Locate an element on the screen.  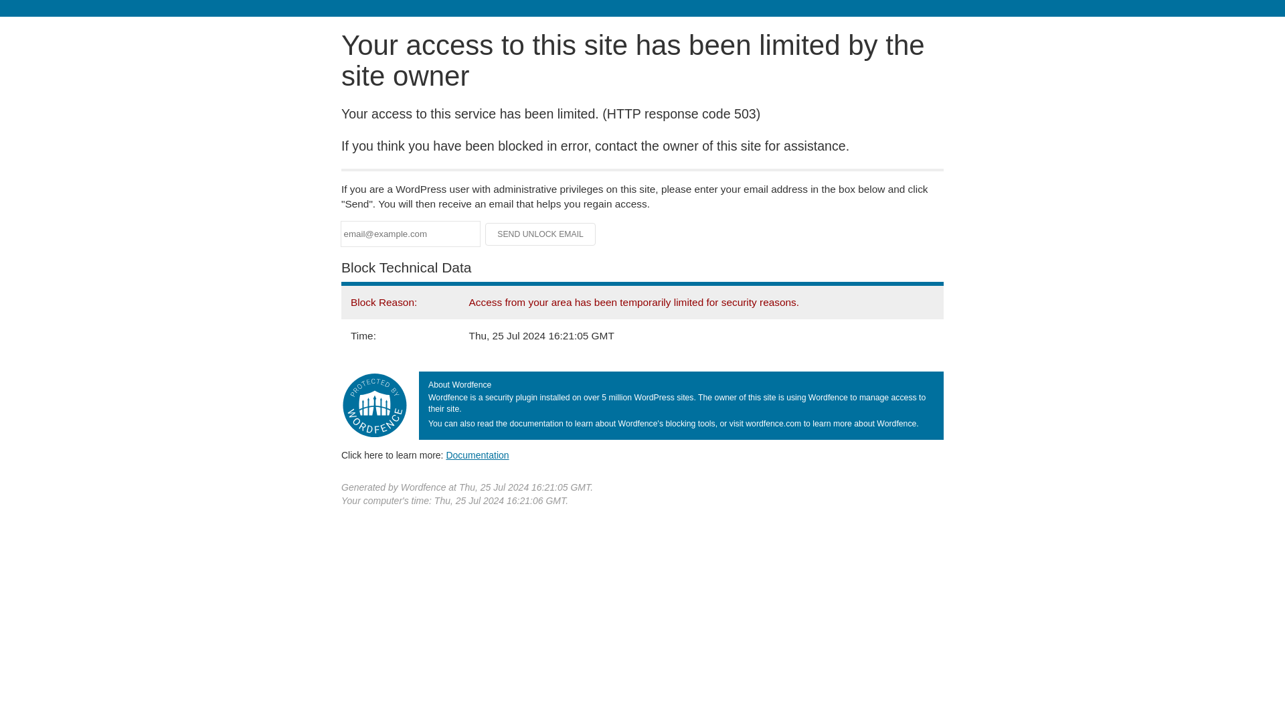
Documentation is located at coordinates (477, 455).